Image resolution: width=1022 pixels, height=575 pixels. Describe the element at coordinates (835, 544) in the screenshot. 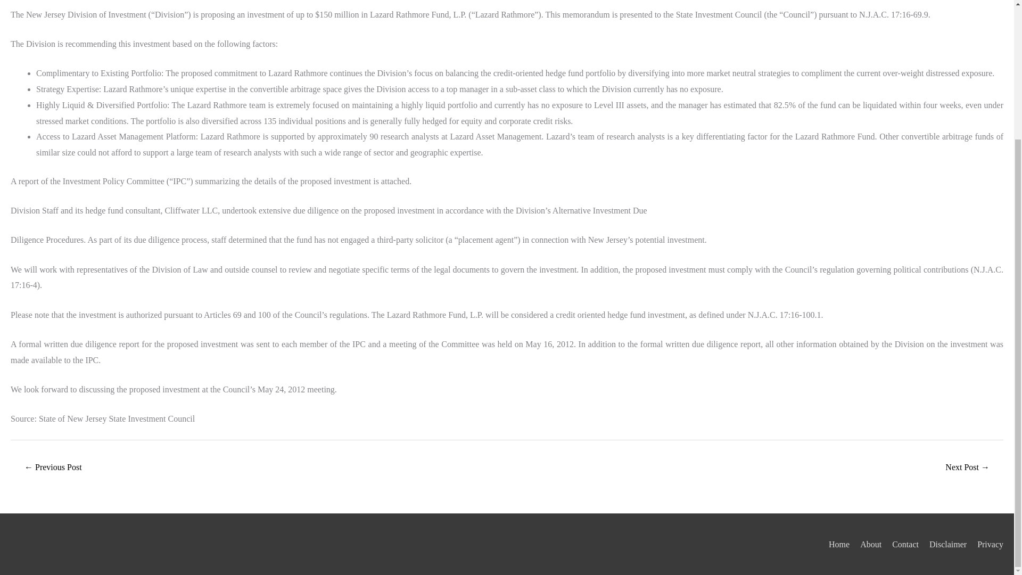

I see `Home` at that location.